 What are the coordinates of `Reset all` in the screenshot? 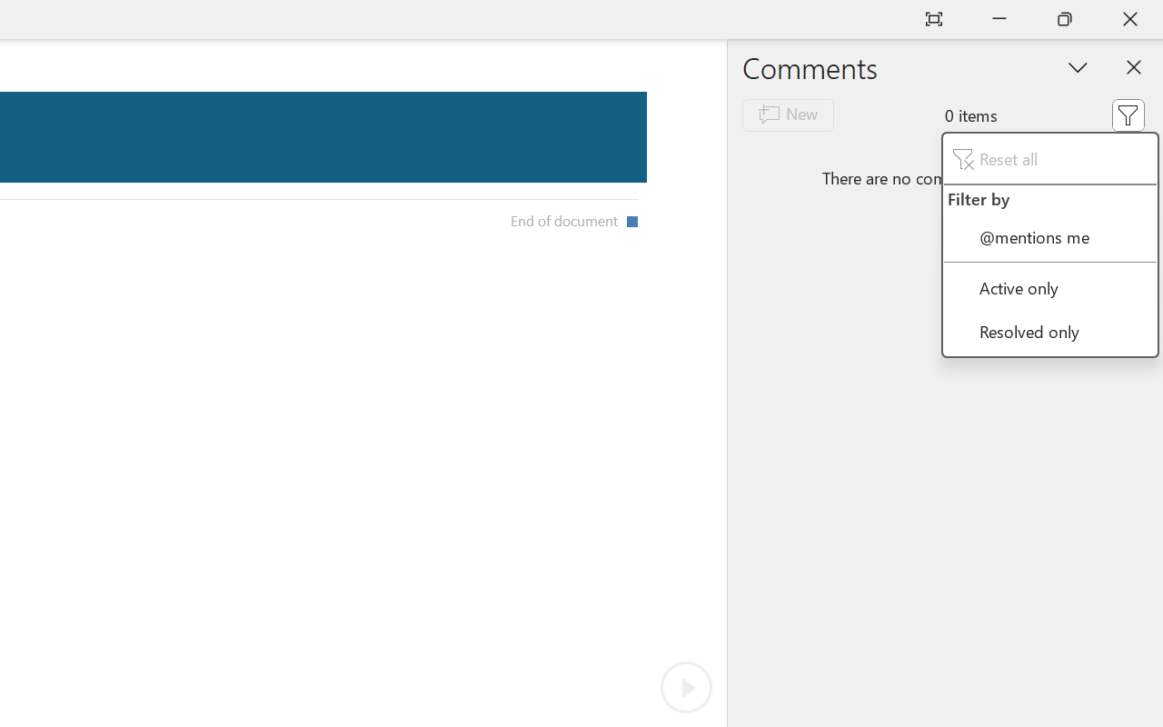 It's located at (1050, 159).